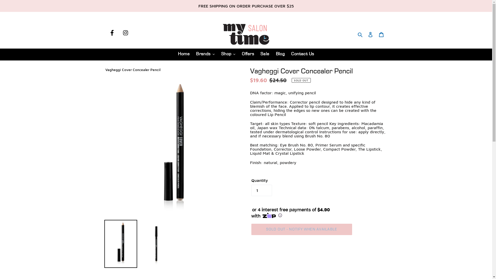 The height and width of the screenshot is (279, 496). I want to click on Facebook, so click(112, 33).